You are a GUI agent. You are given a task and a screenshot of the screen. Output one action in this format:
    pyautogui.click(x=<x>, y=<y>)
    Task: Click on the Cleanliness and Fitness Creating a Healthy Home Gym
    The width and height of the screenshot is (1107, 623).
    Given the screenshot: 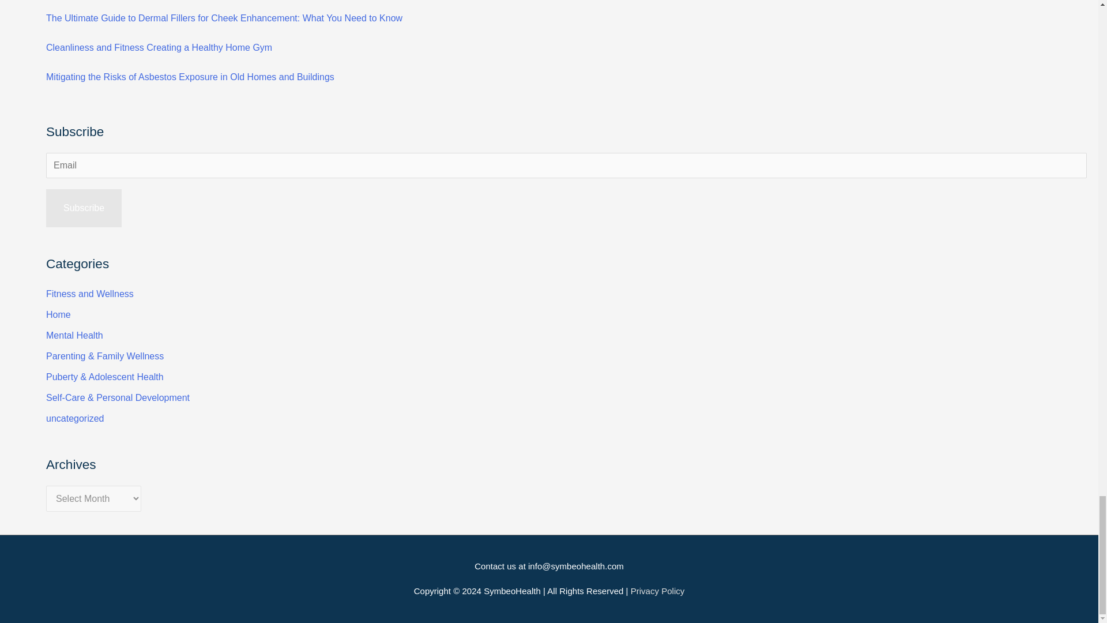 What is the action you would take?
    pyautogui.click(x=159, y=47)
    